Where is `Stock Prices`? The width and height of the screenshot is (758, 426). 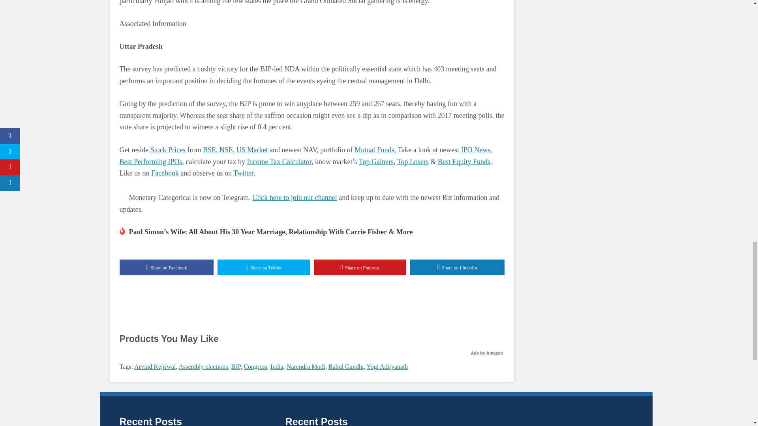 Stock Prices is located at coordinates (168, 150).